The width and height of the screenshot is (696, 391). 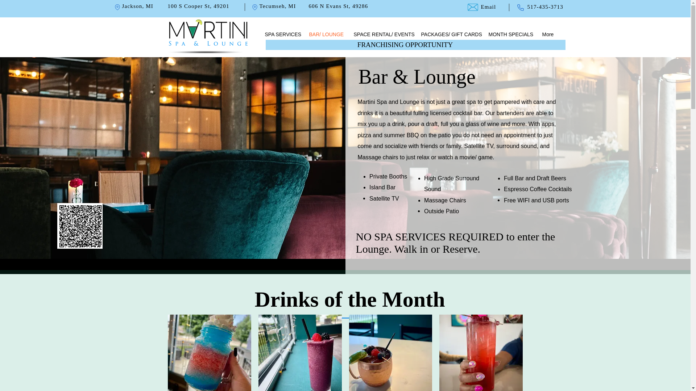 What do you see at coordinates (198, 6) in the screenshot?
I see `100 S Cooper St, 49201` at bounding box center [198, 6].